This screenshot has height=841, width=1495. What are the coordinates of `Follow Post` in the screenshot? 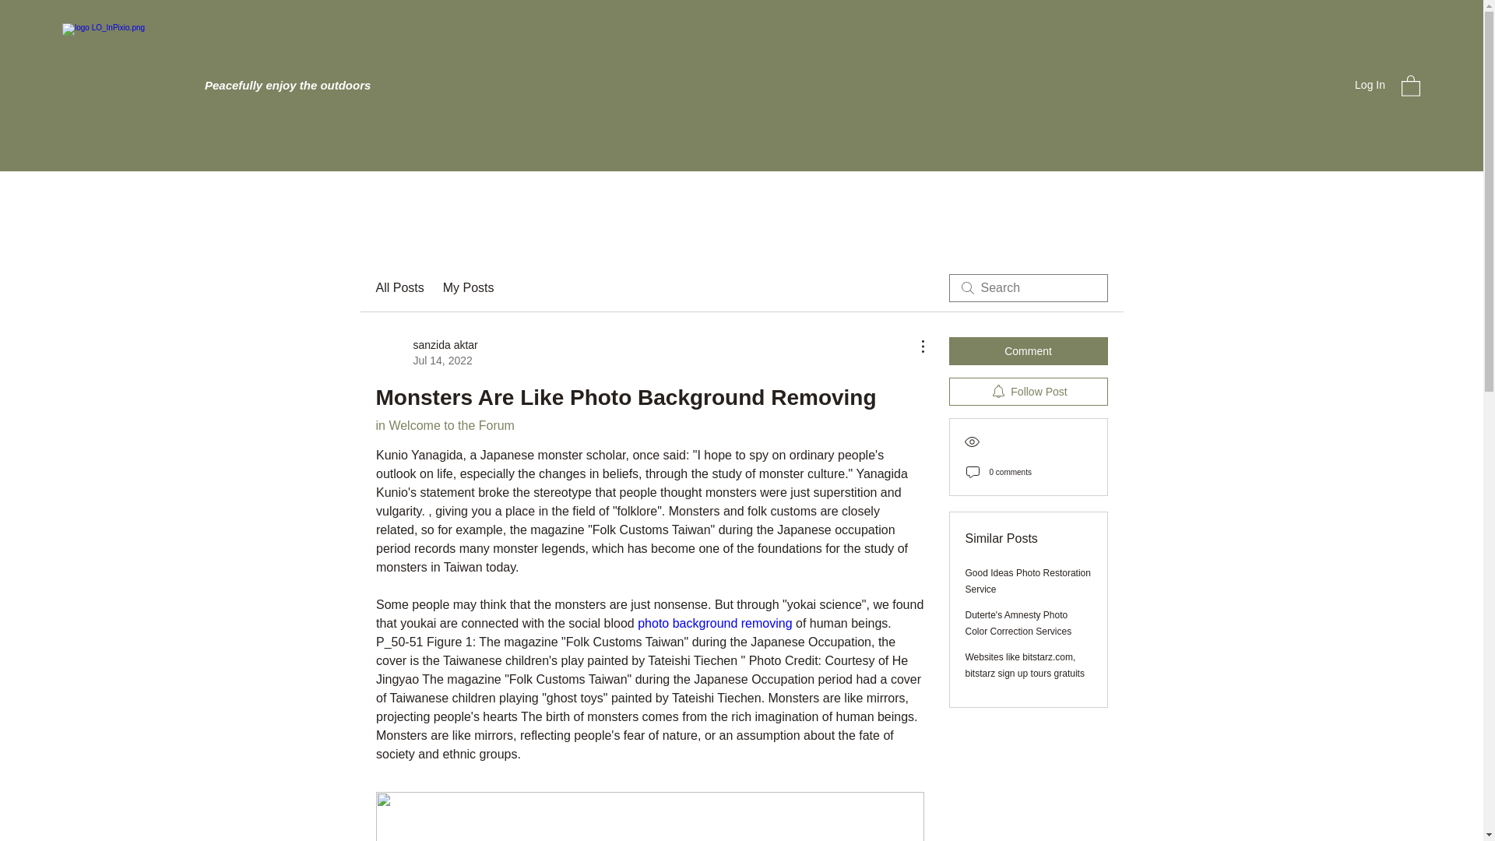 It's located at (1028, 391).